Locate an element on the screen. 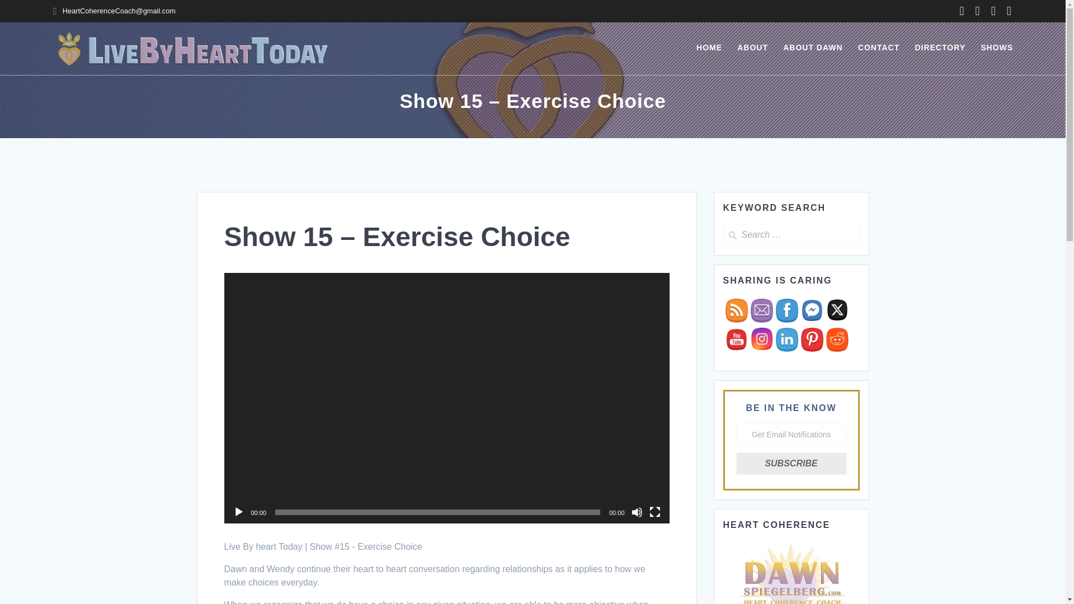 The width and height of the screenshot is (1074, 604). RSS is located at coordinates (736, 310).